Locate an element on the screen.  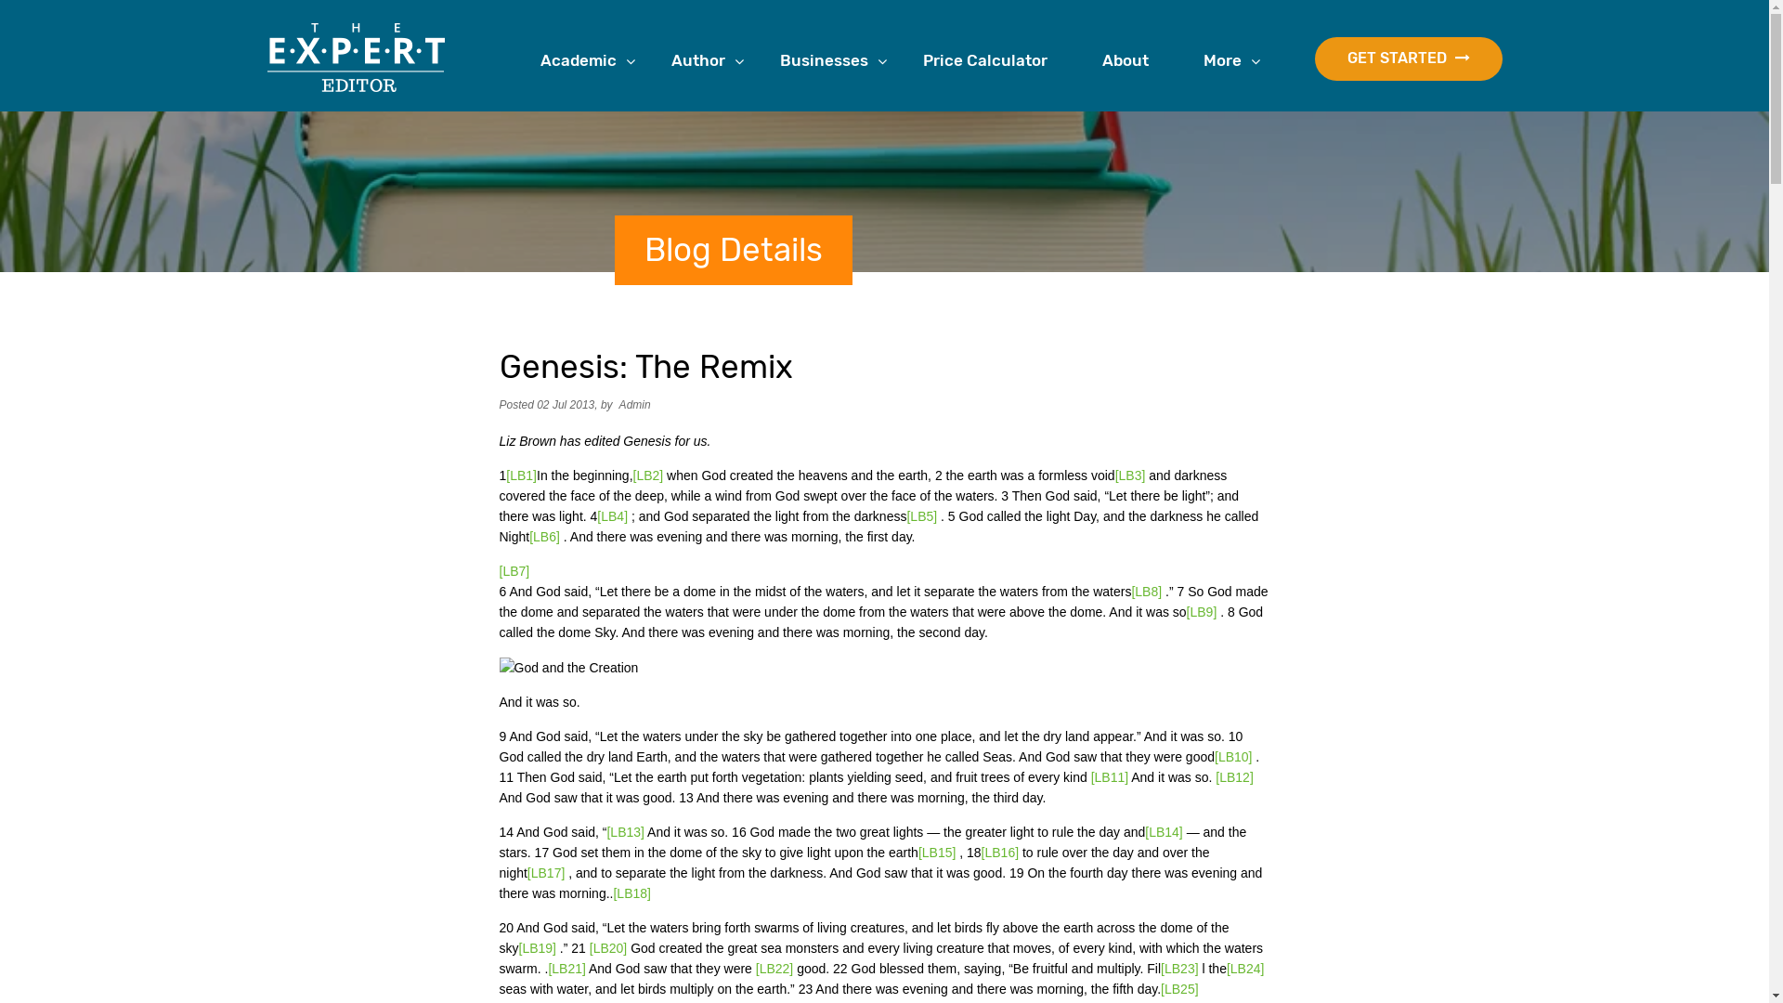
[LB12] is located at coordinates (1234, 777).